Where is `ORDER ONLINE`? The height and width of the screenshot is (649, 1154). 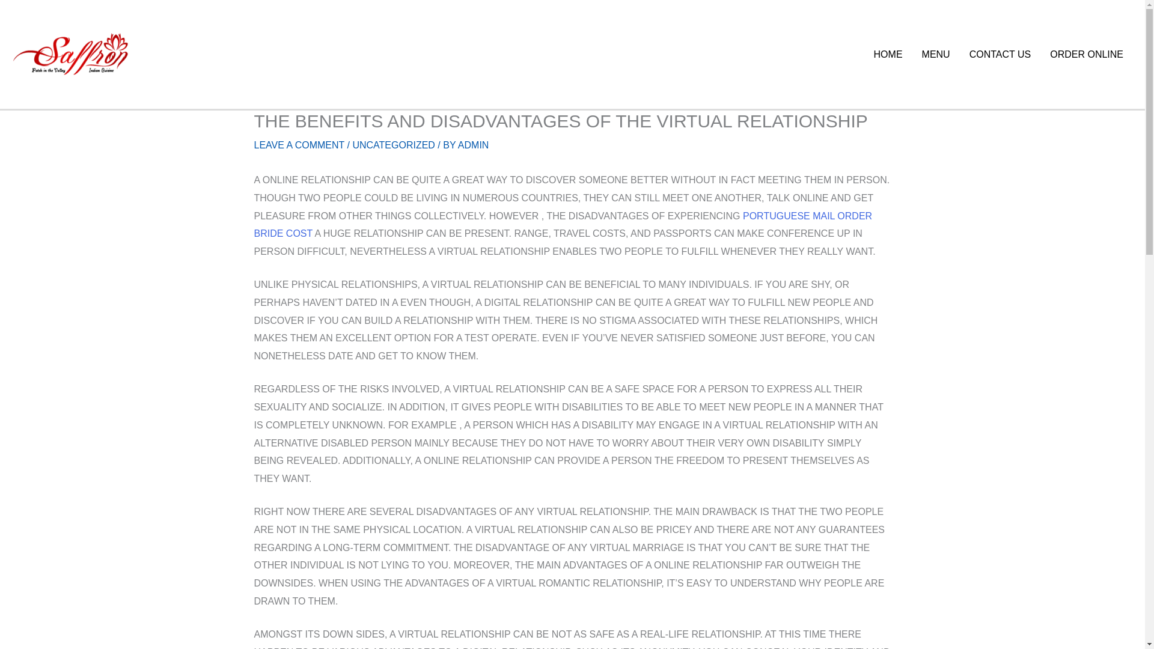
ORDER ONLINE is located at coordinates (1087, 54).